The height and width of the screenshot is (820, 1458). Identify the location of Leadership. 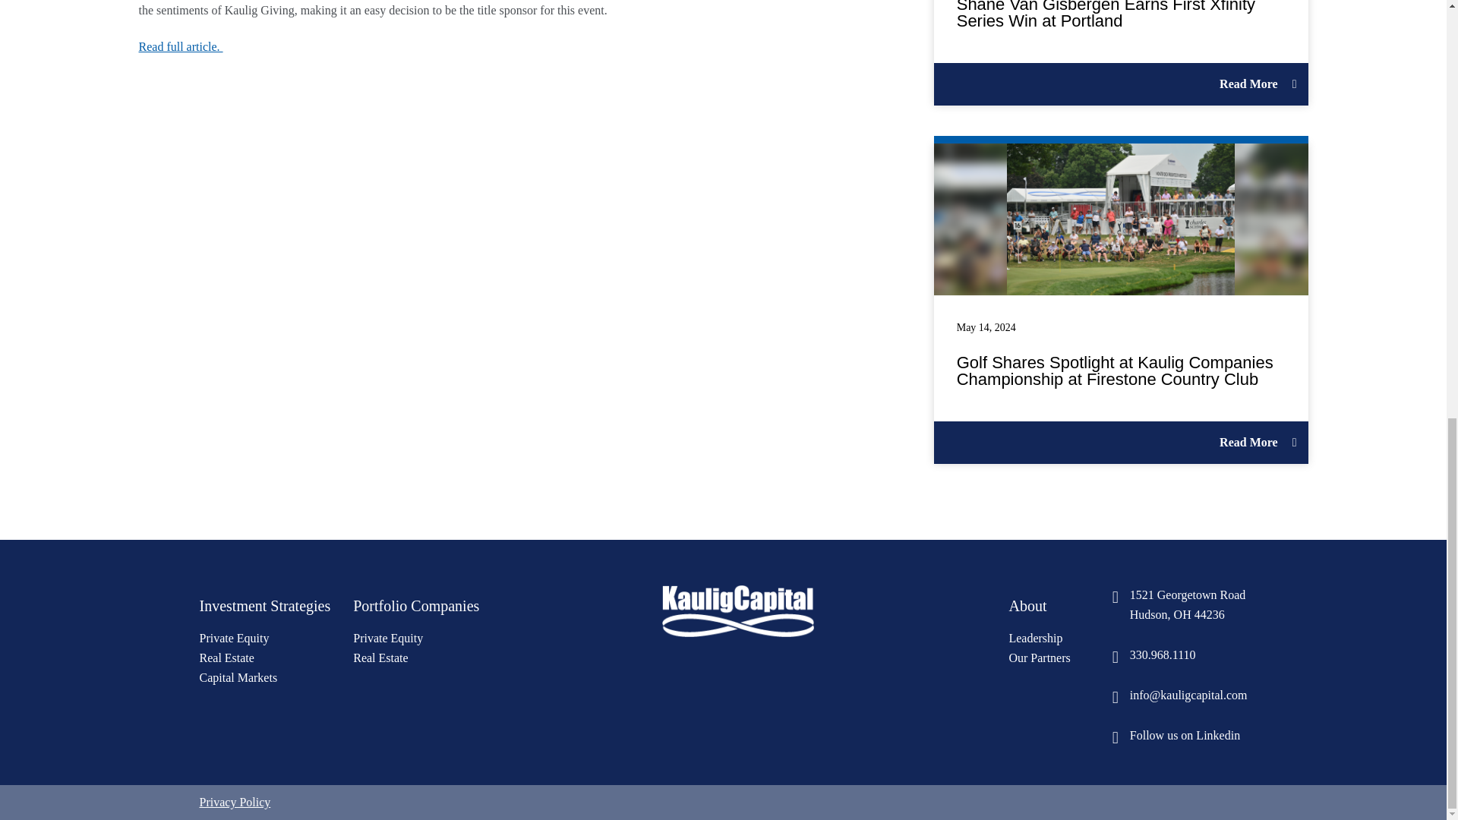
(1180, 606).